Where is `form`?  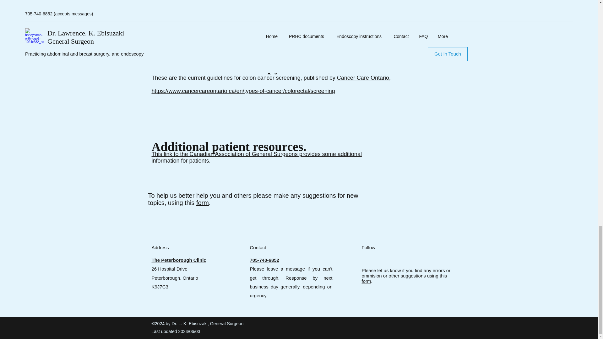 form is located at coordinates (367, 281).